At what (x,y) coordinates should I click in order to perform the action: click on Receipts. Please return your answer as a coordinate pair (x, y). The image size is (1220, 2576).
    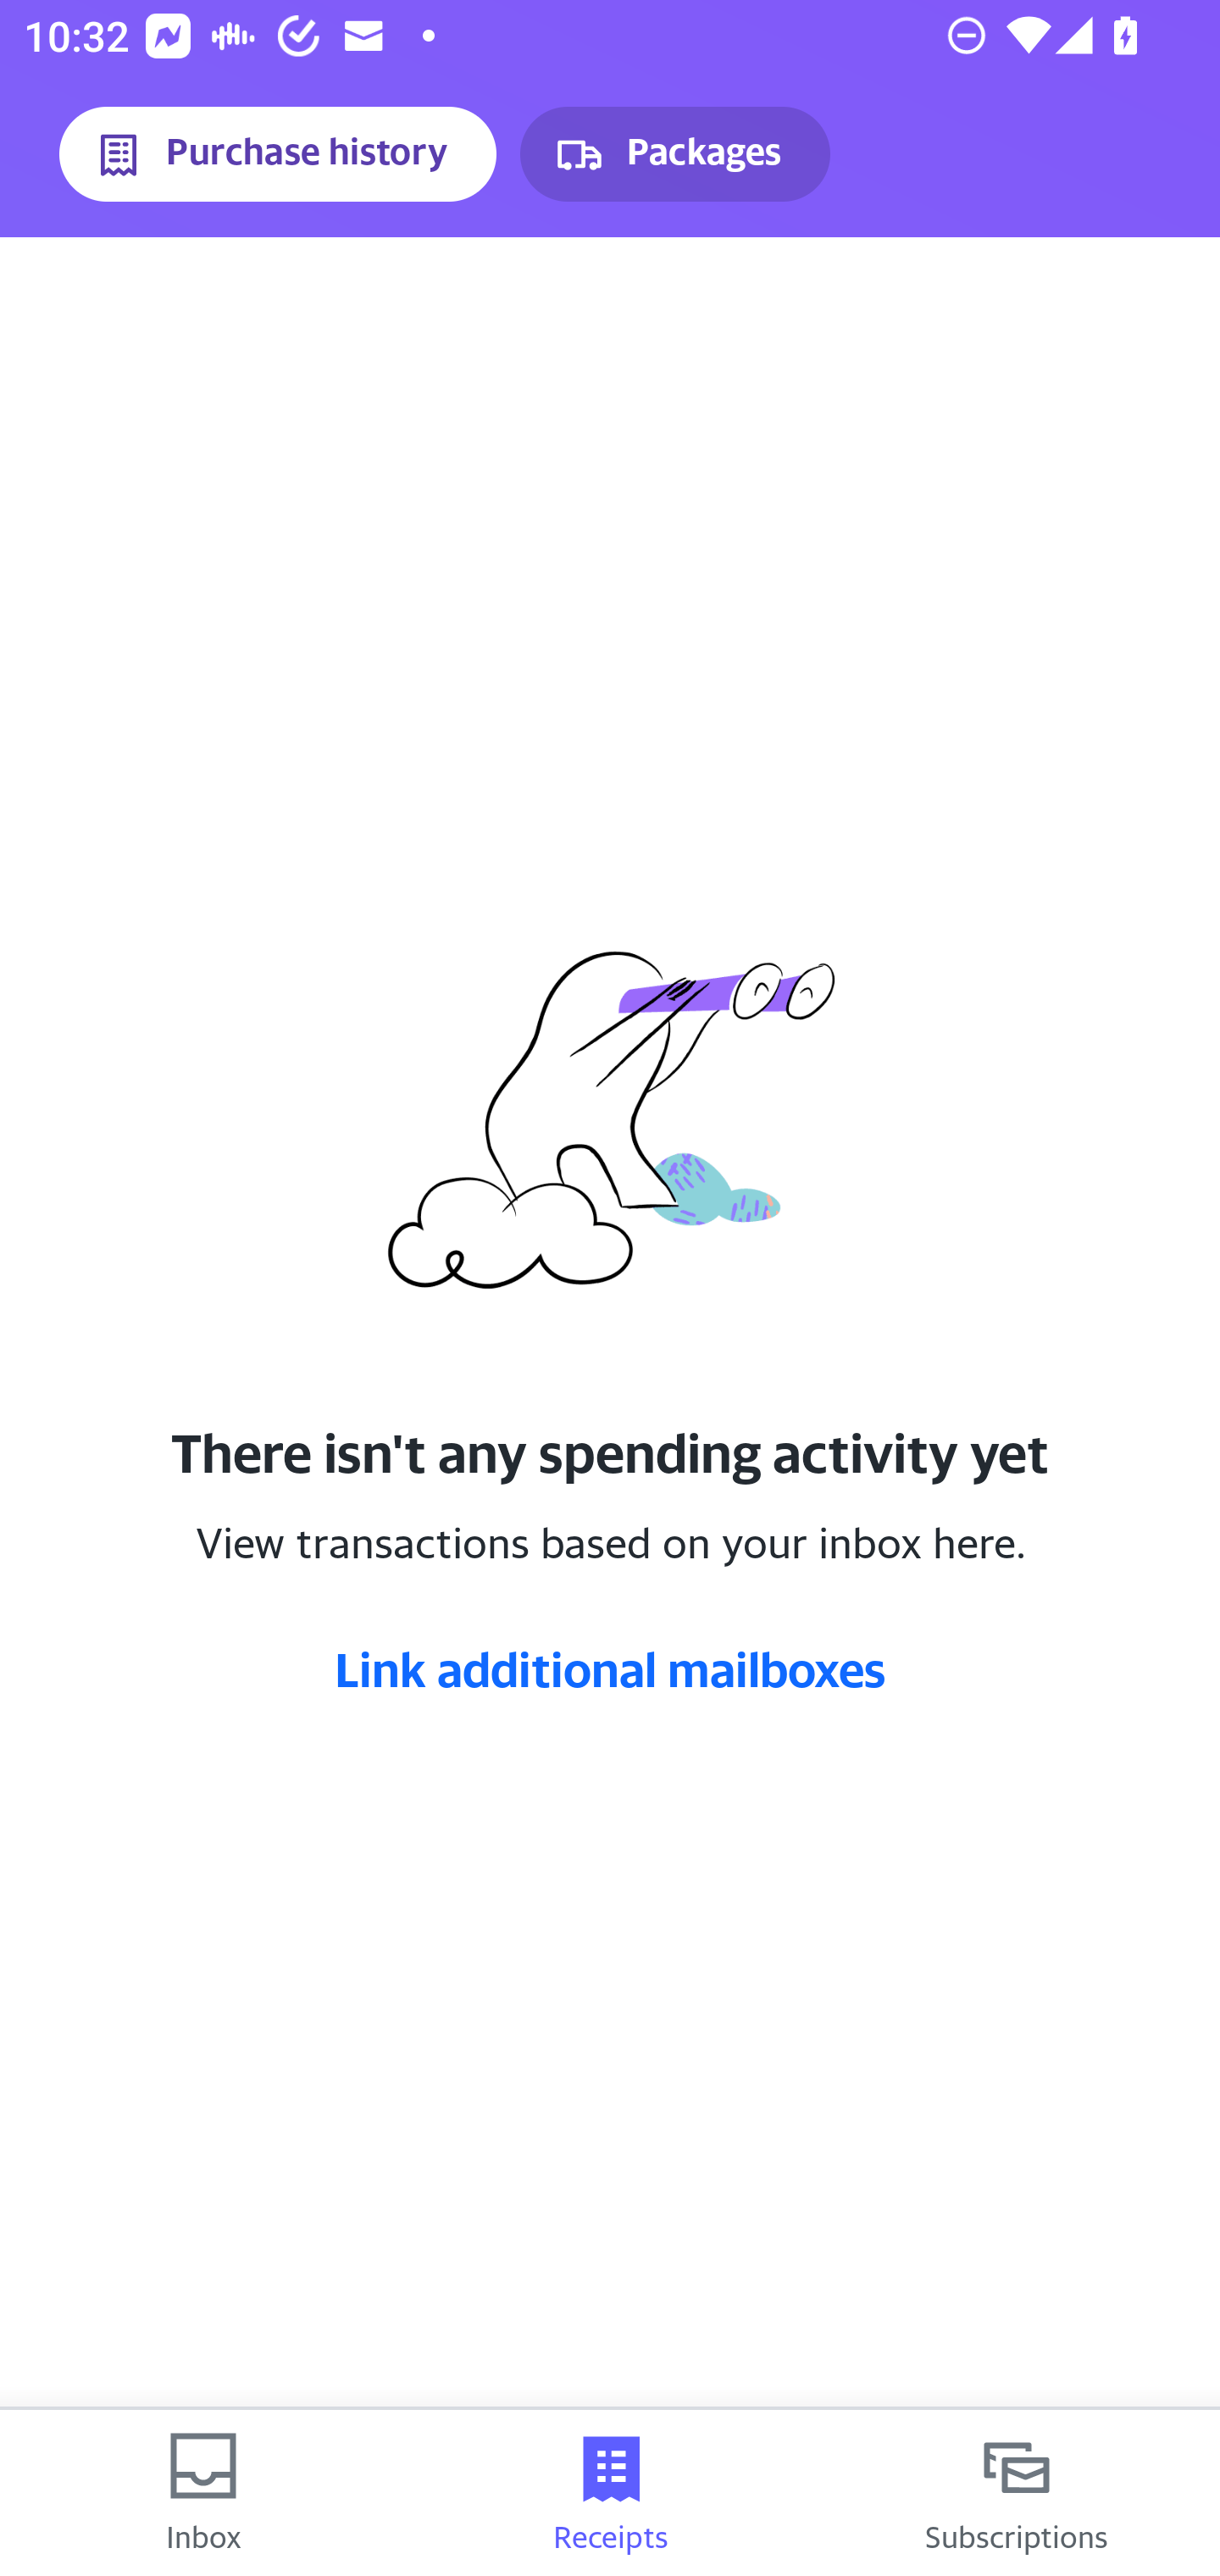
    Looking at the image, I should click on (610, 2493).